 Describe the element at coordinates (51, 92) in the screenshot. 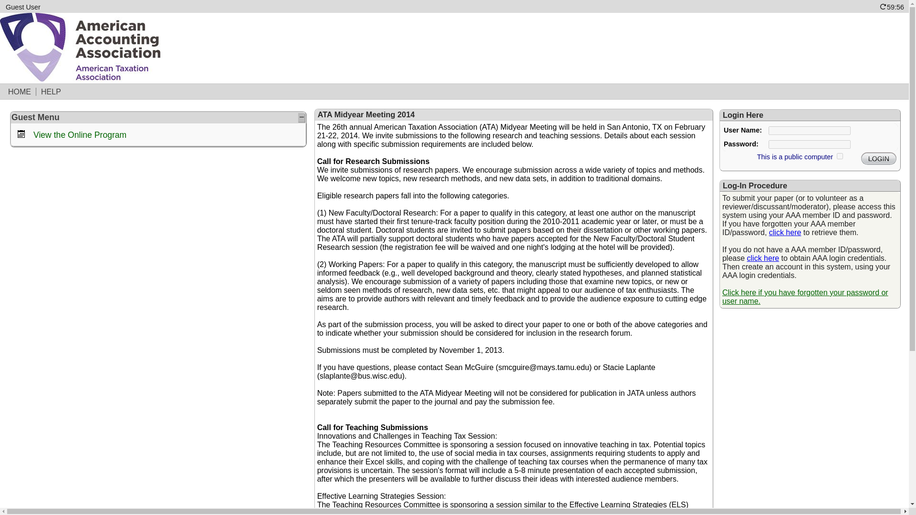

I see `HELP` at that location.